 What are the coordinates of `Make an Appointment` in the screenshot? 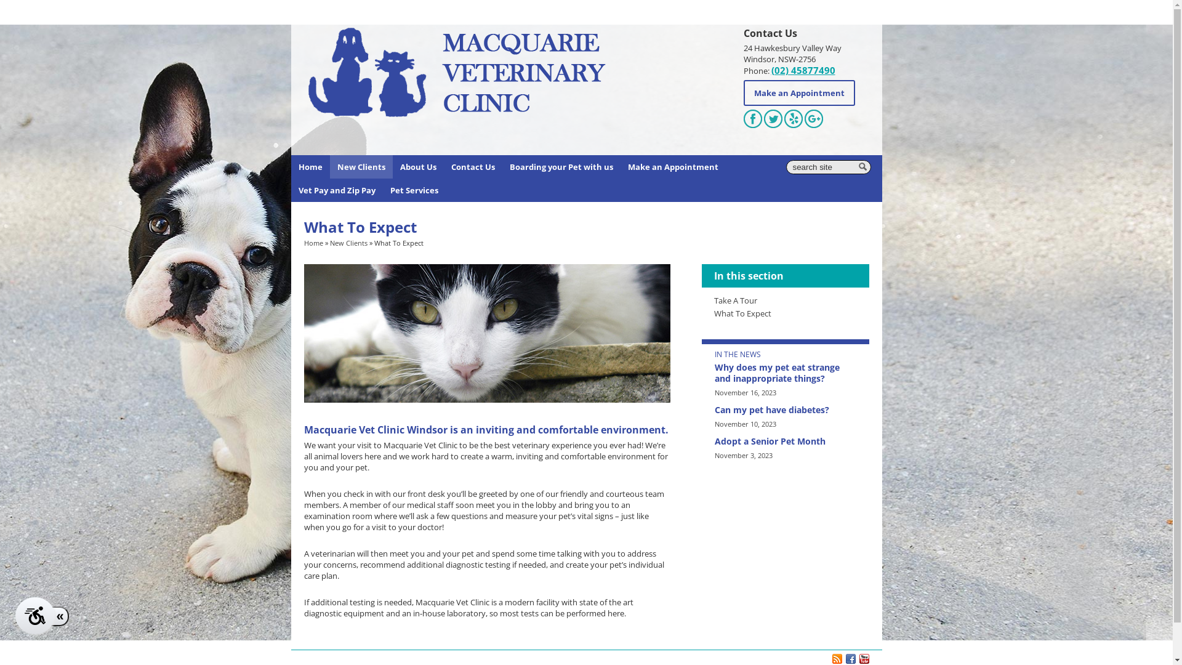 It's located at (673, 167).